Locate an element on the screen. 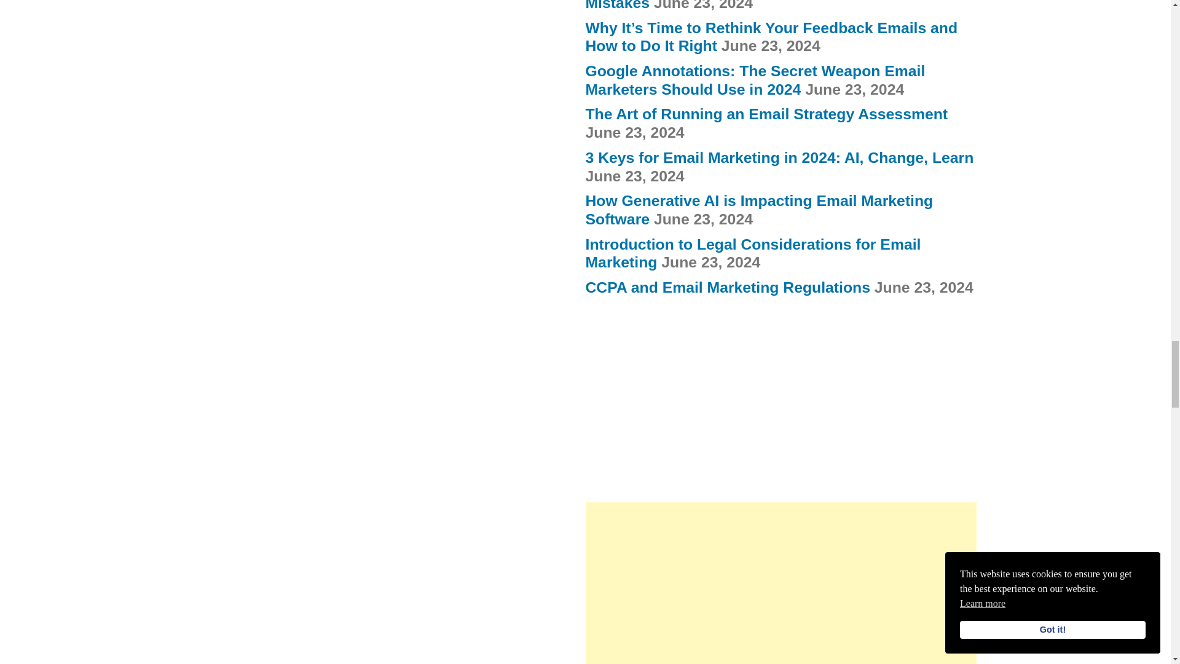 The height and width of the screenshot is (664, 1180). Introduction to Legal Considerations for Email Marketing is located at coordinates (752, 253).